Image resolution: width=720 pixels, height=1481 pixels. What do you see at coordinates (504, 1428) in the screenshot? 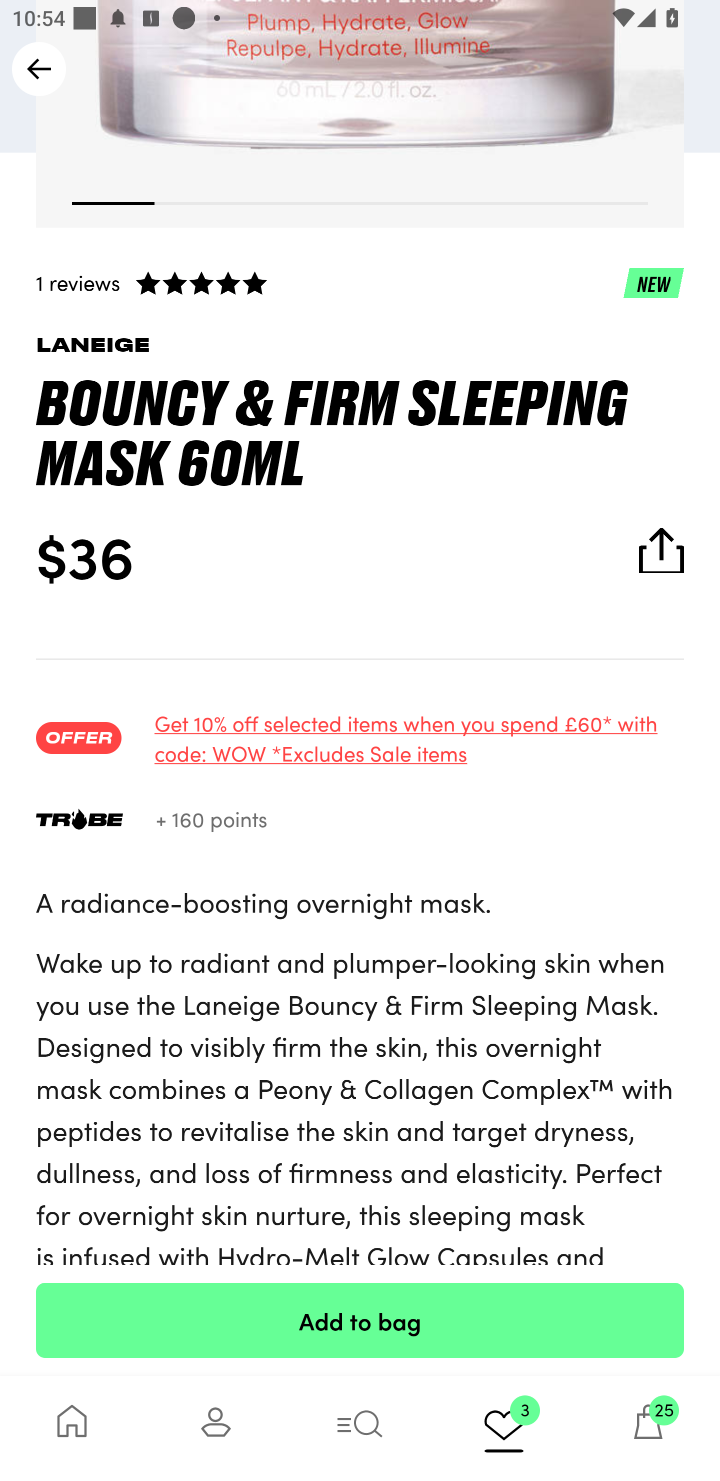
I see `3` at bounding box center [504, 1428].